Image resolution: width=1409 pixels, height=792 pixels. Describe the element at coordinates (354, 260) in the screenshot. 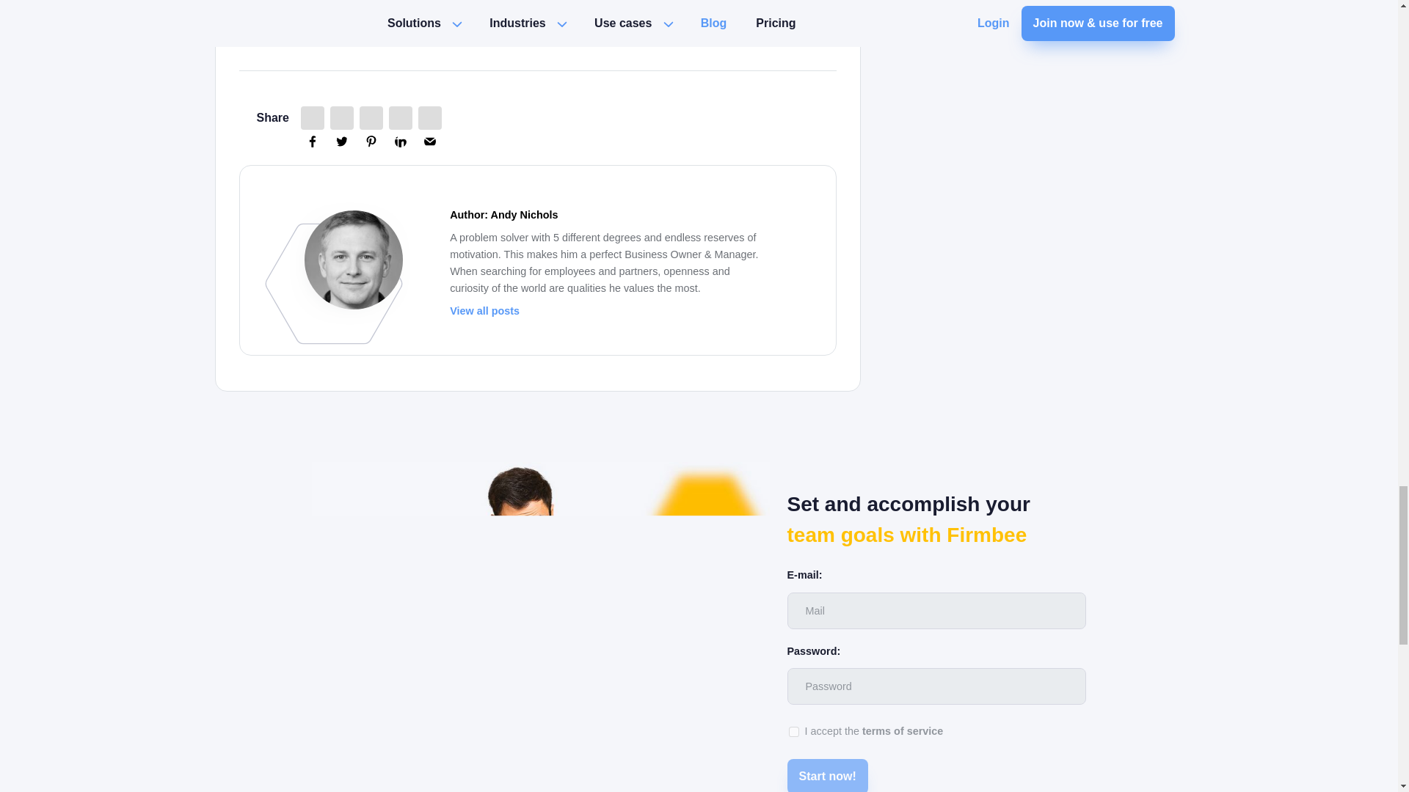

I see `Does location matter? Choosing the right startup office 3` at that location.